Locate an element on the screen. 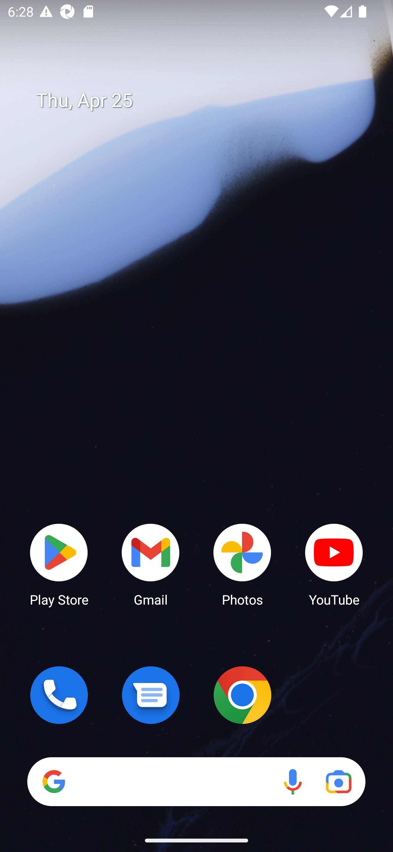  Thu, Apr 25 is located at coordinates (204, 100).